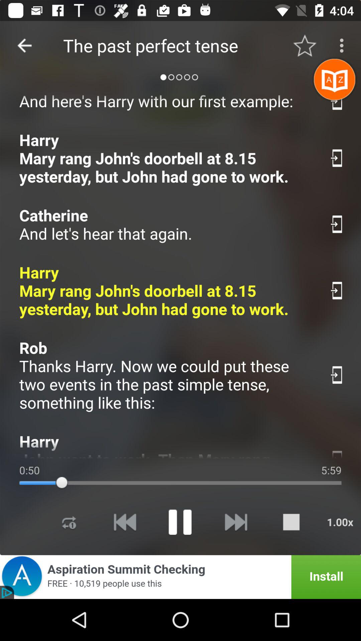  What do you see at coordinates (337, 224) in the screenshot?
I see `share the article` at bounding box center [337, 224].